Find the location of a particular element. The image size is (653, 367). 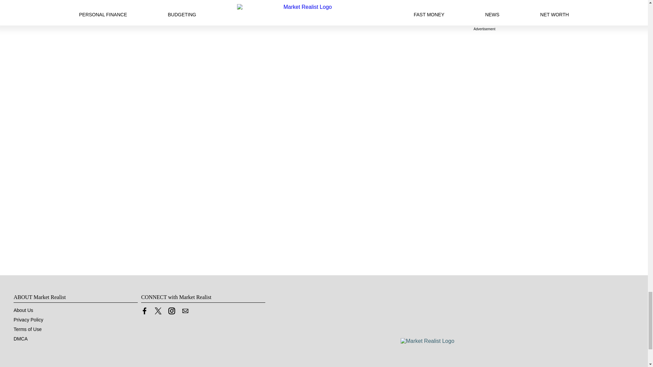

About Us is located at coordinates (23, 310).